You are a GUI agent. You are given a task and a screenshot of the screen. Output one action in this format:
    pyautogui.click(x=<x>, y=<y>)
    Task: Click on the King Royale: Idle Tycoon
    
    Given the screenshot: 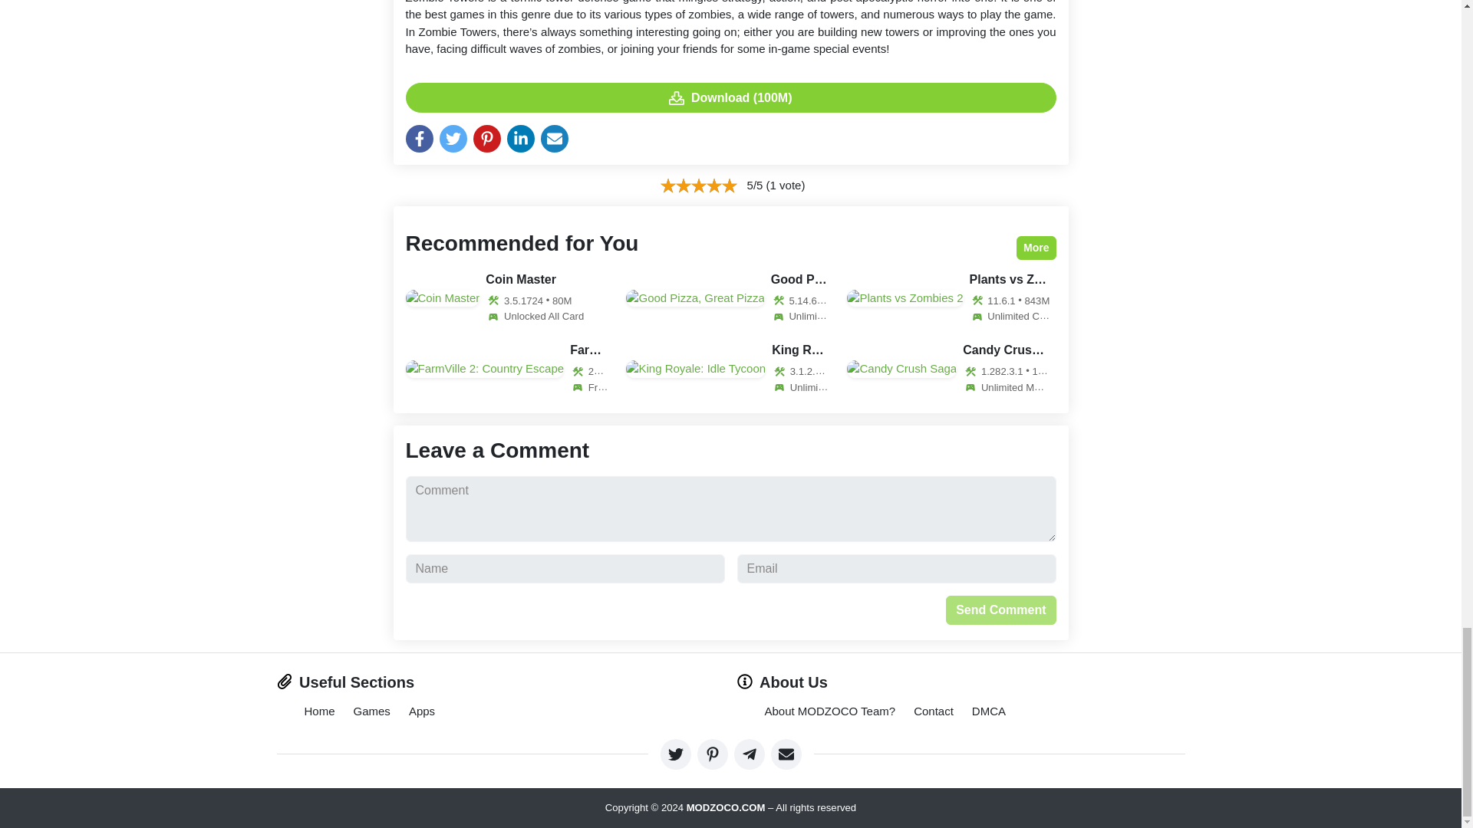 What is the action you would take?
    pyautogui.click(x=730, y=369)
    